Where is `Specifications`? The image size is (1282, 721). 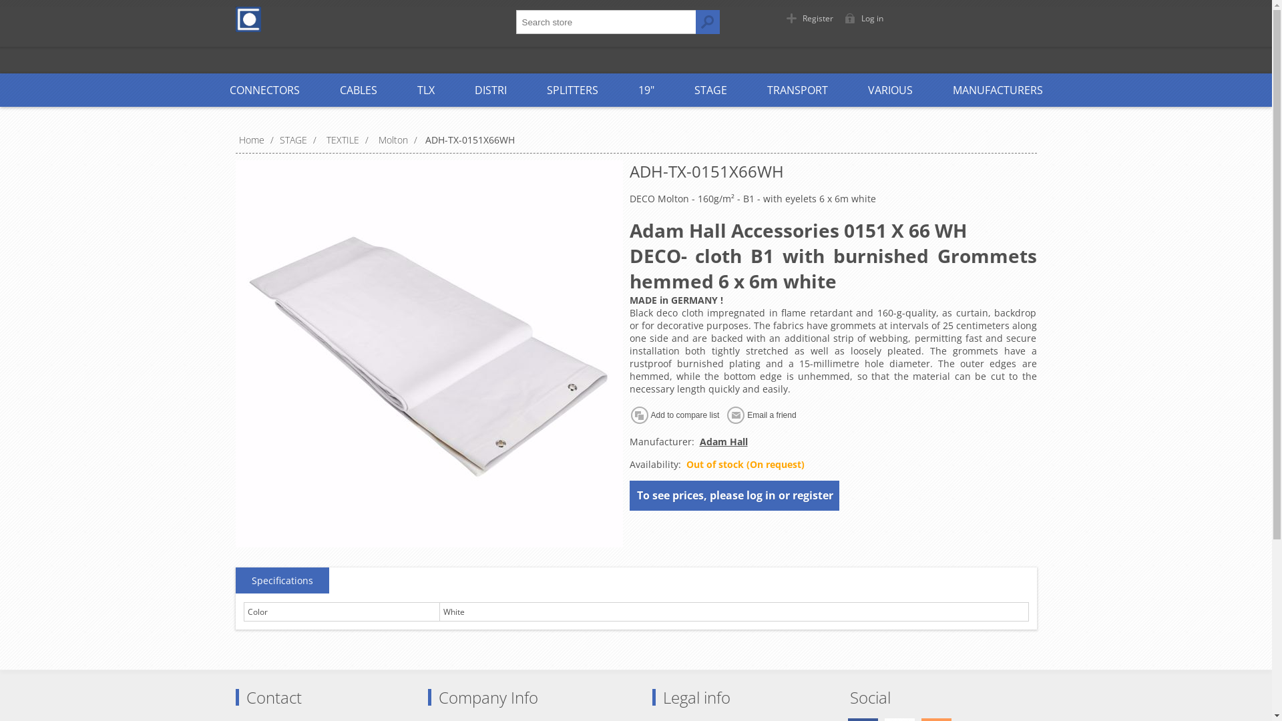
Specifications is located at coordinates (282, 581).